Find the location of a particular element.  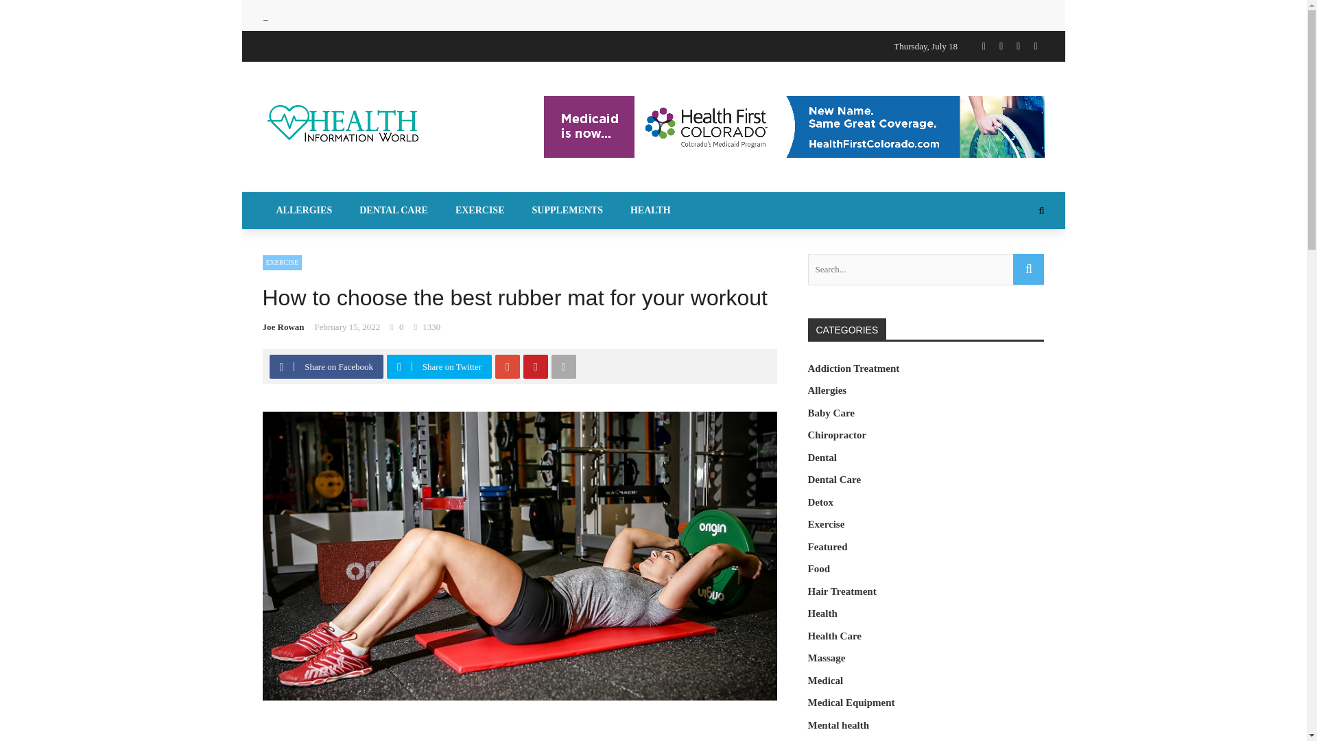

Share on Twitter is located at coordinates (440, 366).